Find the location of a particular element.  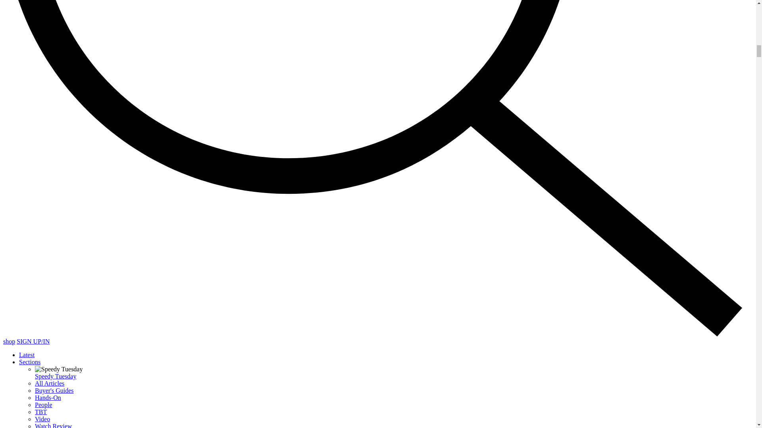

Sections is located at coordinates (29, 362).